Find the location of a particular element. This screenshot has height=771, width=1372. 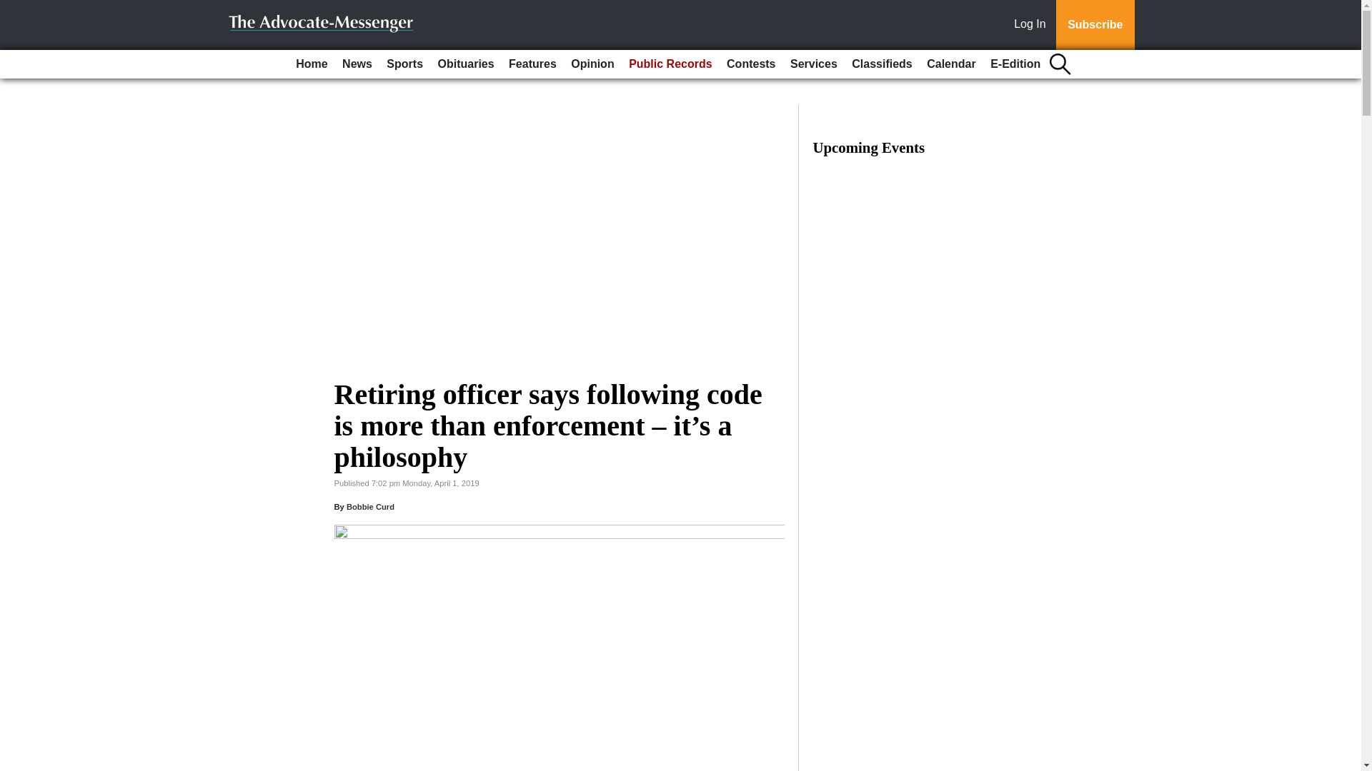

Log In is located at coordinates (1033, 25).